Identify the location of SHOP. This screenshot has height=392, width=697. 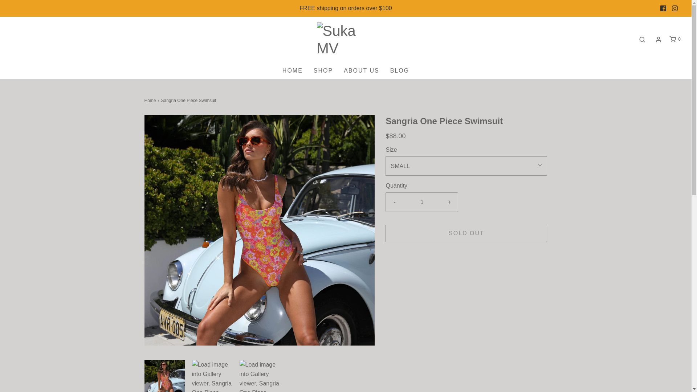
(323, 70).